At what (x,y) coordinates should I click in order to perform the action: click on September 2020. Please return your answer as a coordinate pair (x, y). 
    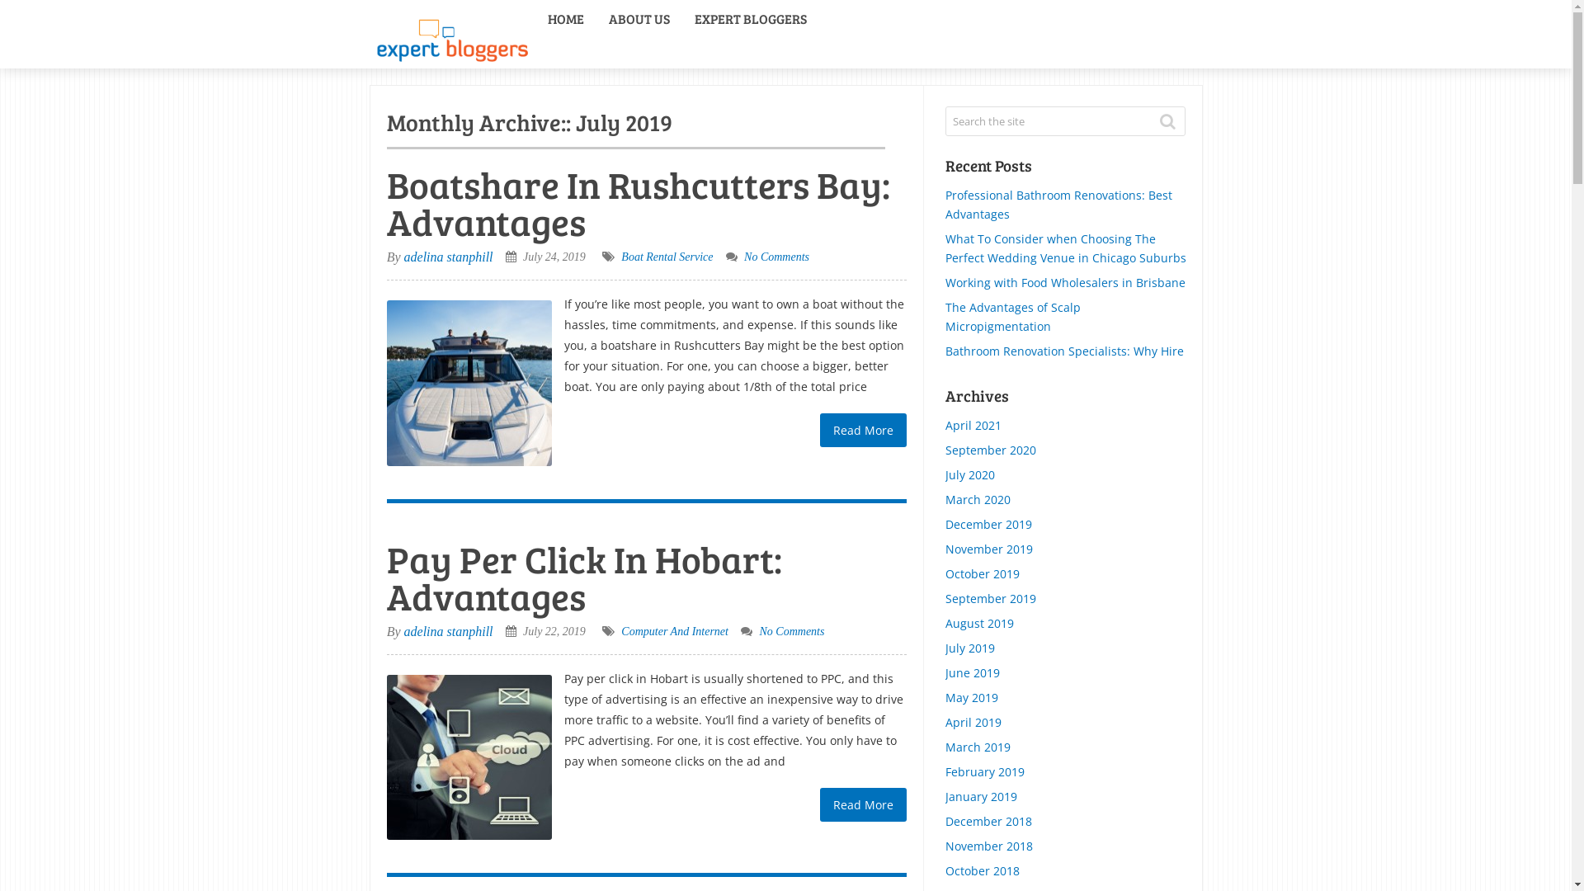
    Looking at the image, I should click on (991, 450).